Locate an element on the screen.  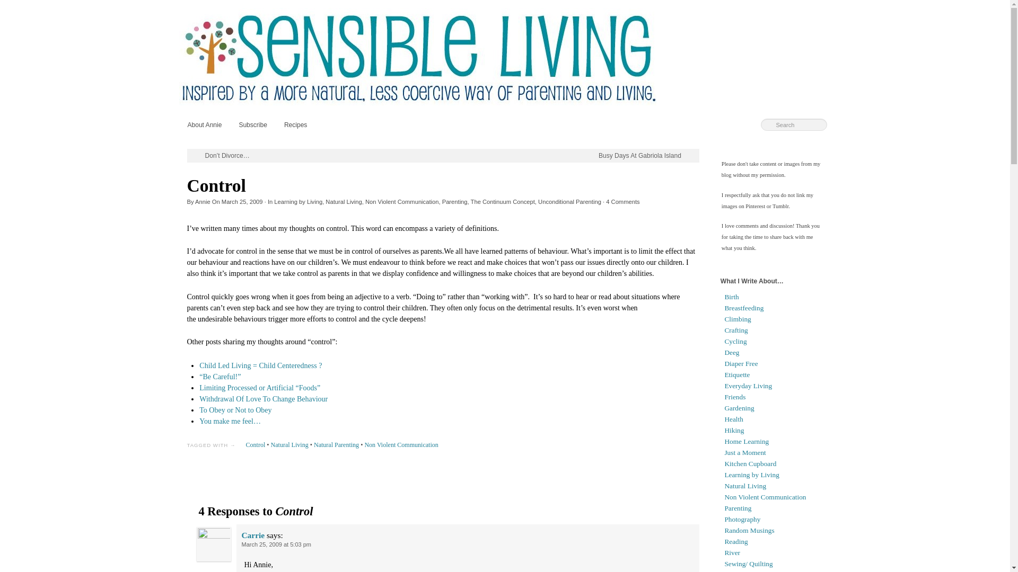
Cycling is located at coordinates (735, 341).